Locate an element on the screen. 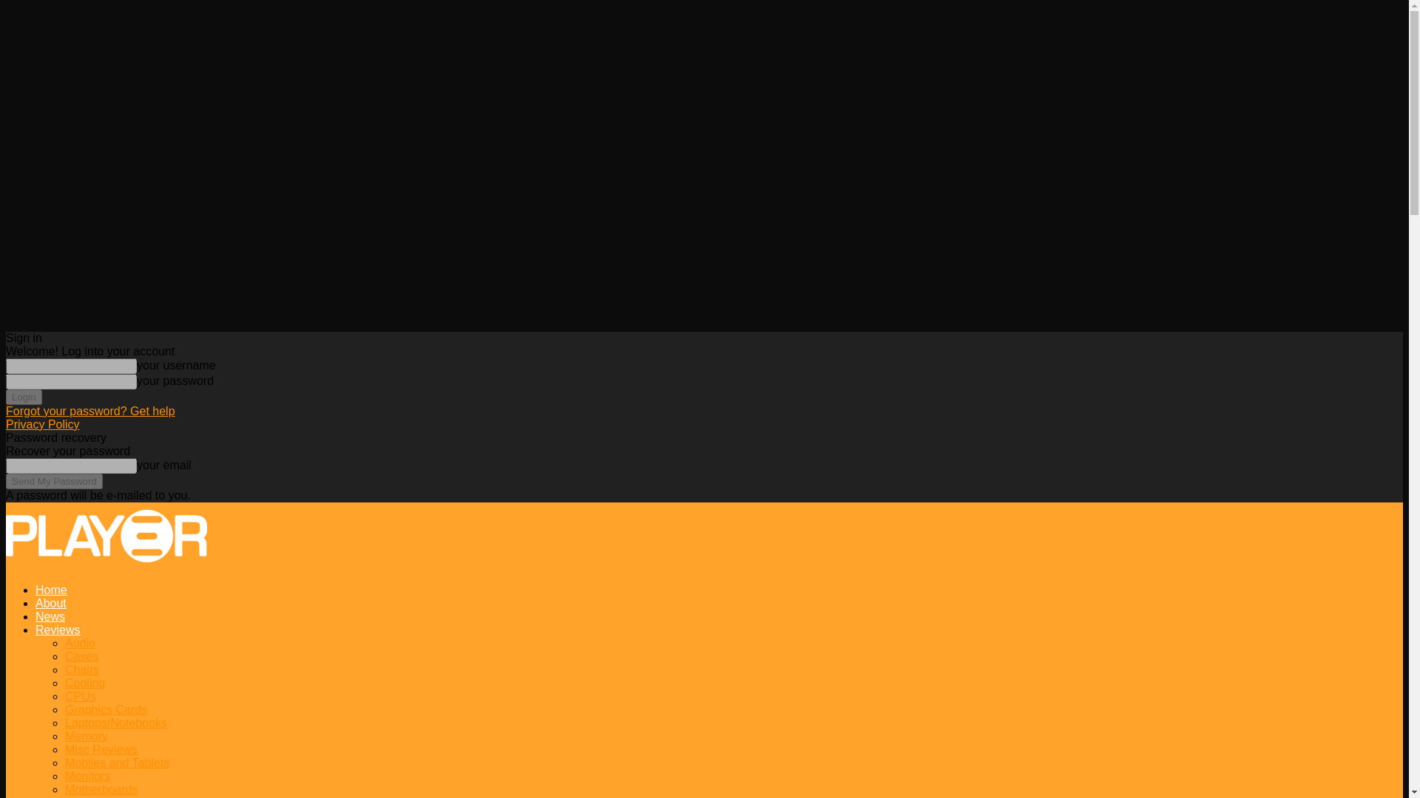 The height and width of the screenshot is (798, 1420). Chairs is located at coordinates (82, 669).